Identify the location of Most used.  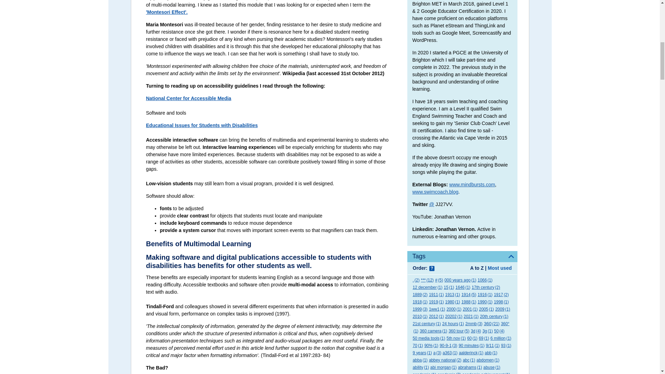
(499, 268).